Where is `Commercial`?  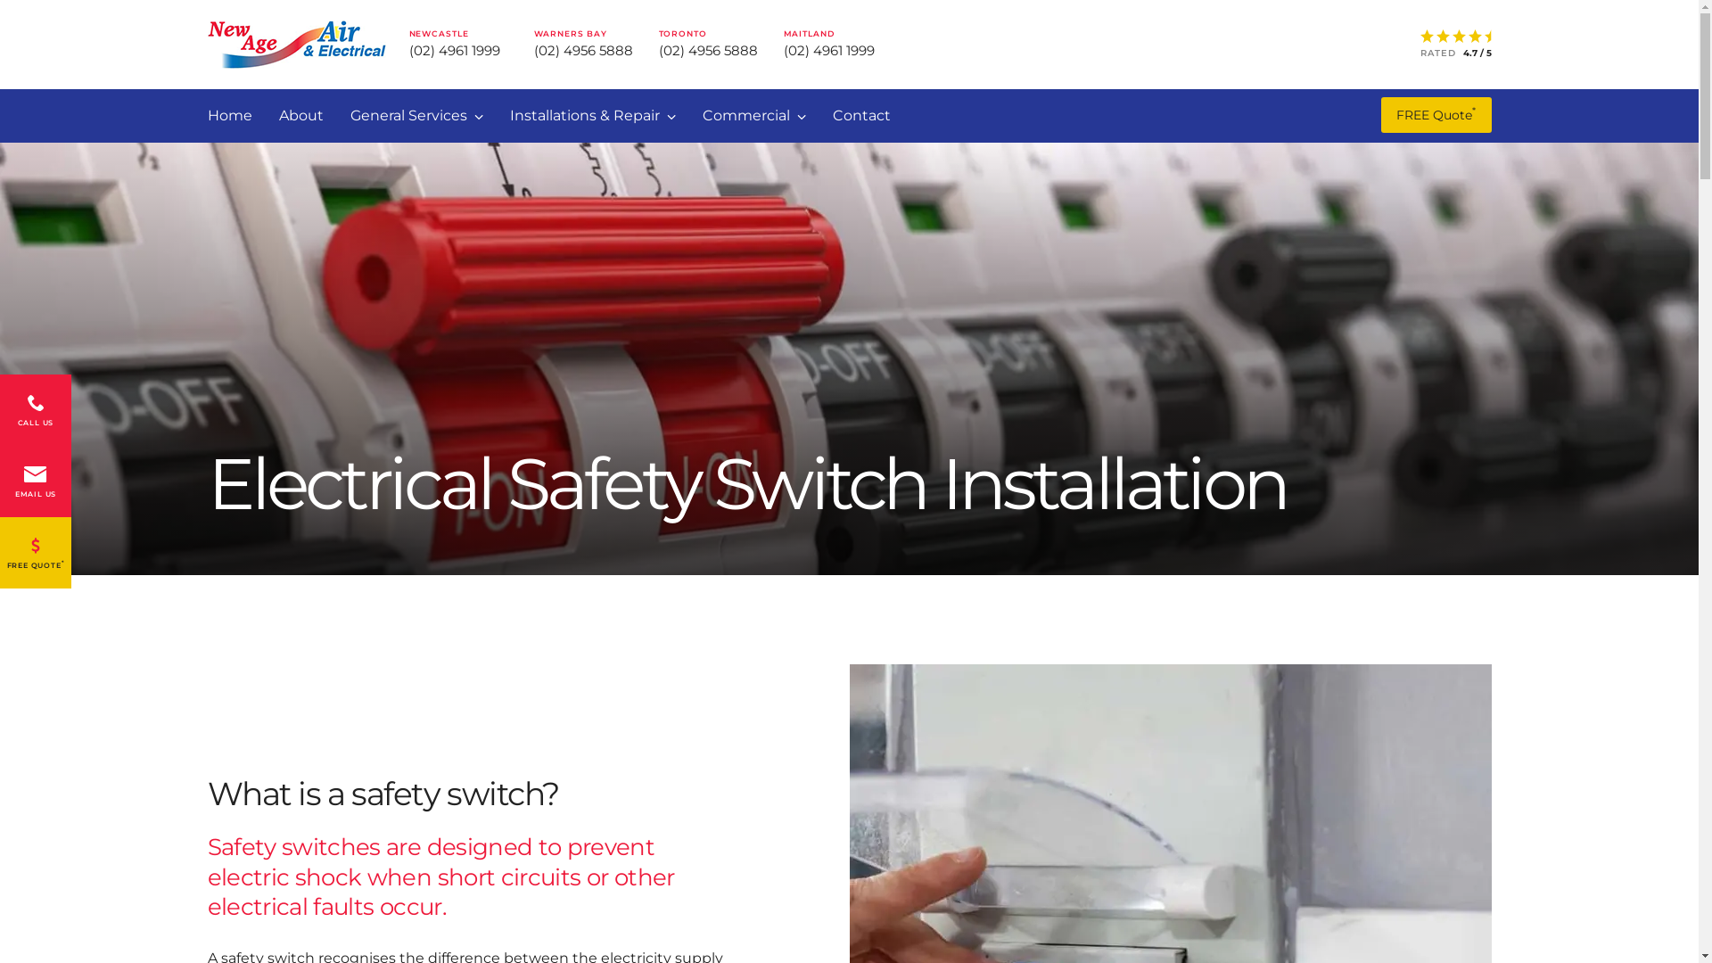 Commercial is located at coordinates (754, 116).